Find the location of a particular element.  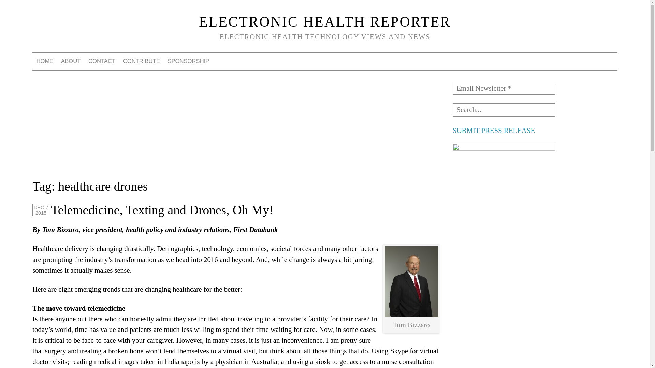

HOME is located at coordinates (45, 61).